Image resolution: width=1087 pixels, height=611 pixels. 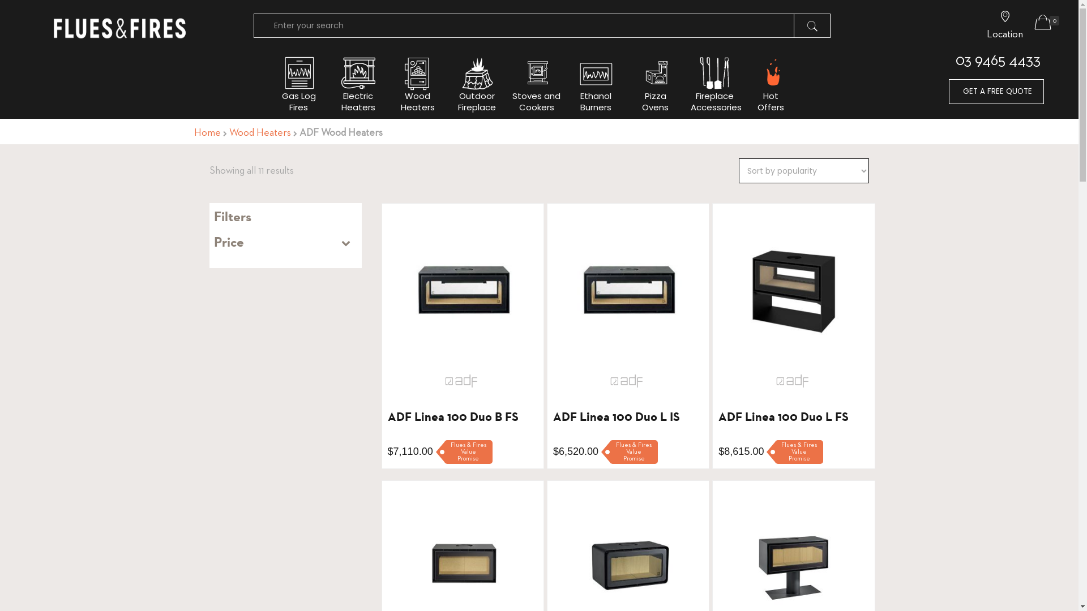 What do you see at coordinates (259, 133) in the screenshot?
I see `Wood Heaters` at bounding box center [259, 133].